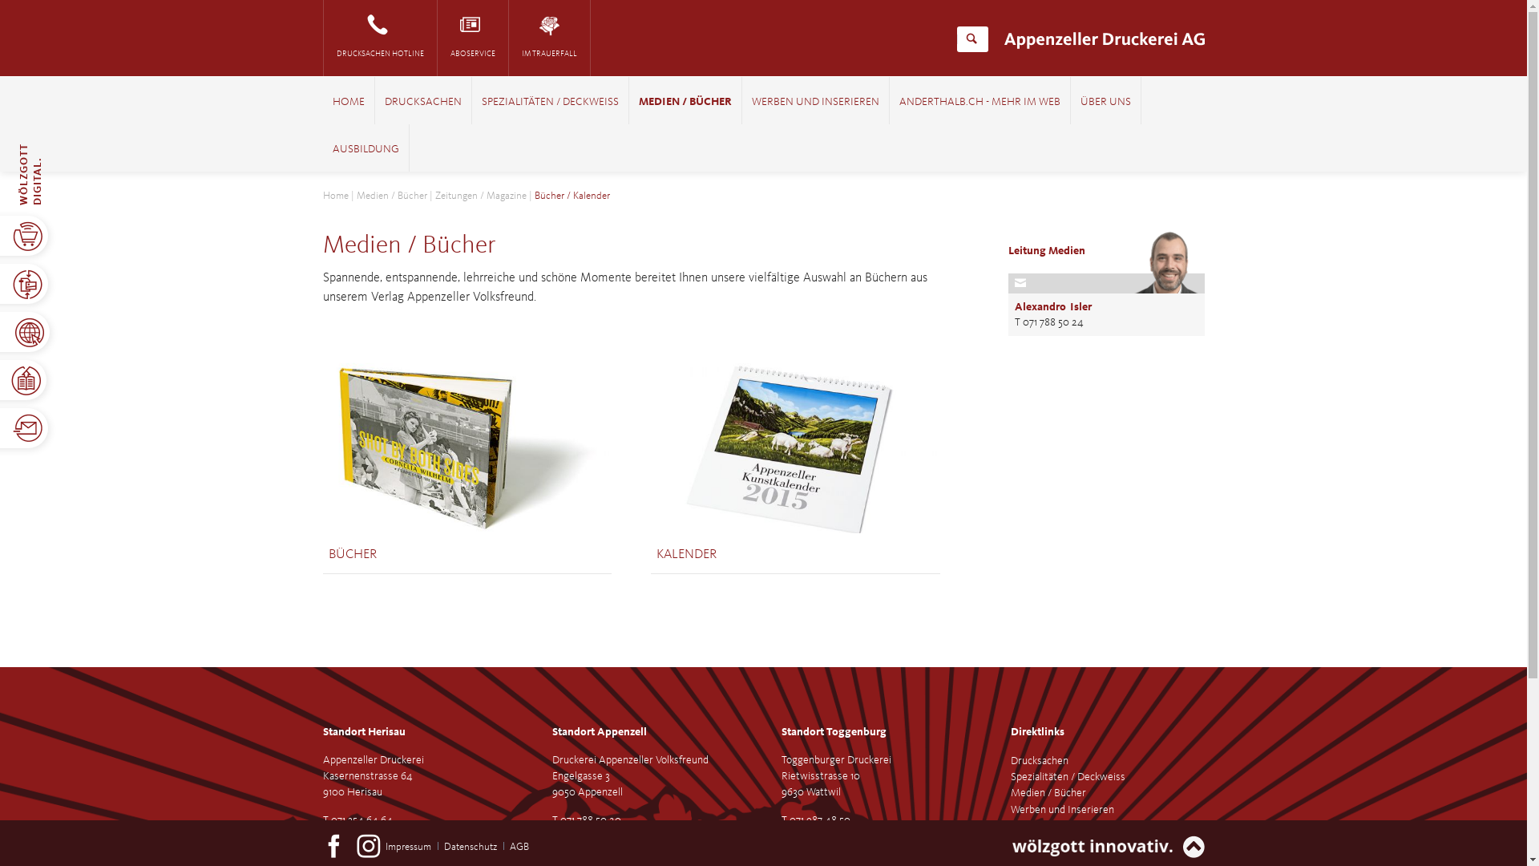 This screenshot has width=1539, height=866. What do you see at coordinates (480, 196) in the screenshot?
I see `Zeitungen / Magazine` at bounding box center [480, 196].